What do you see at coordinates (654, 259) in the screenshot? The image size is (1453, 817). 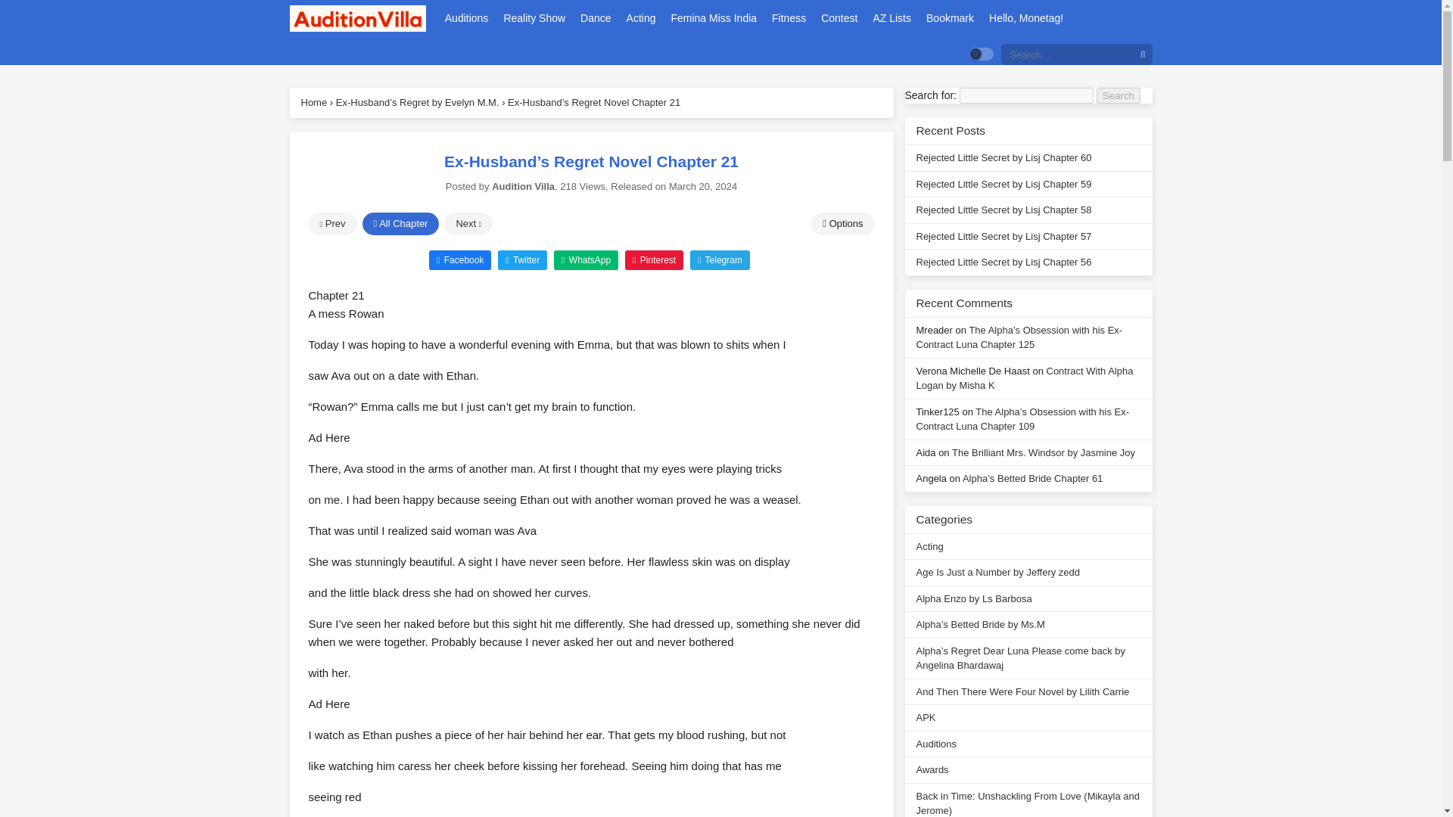 I see `Pinterest` at bounding box center [654, 259].